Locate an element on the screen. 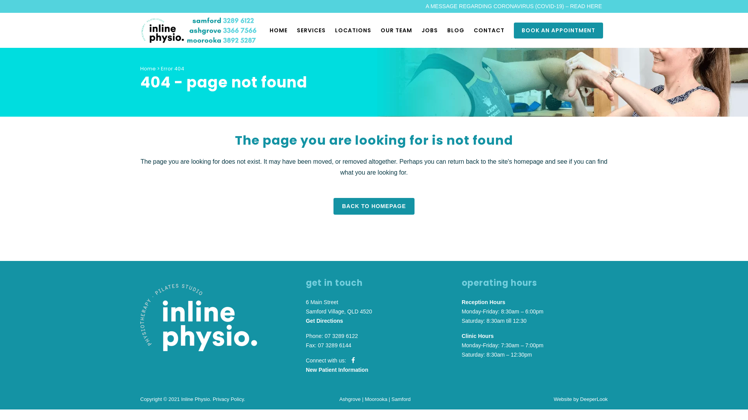 The height and width of the screenshot is (420, 748). BOOK AN APPOINTMENT is located at coordinates (559, 30).